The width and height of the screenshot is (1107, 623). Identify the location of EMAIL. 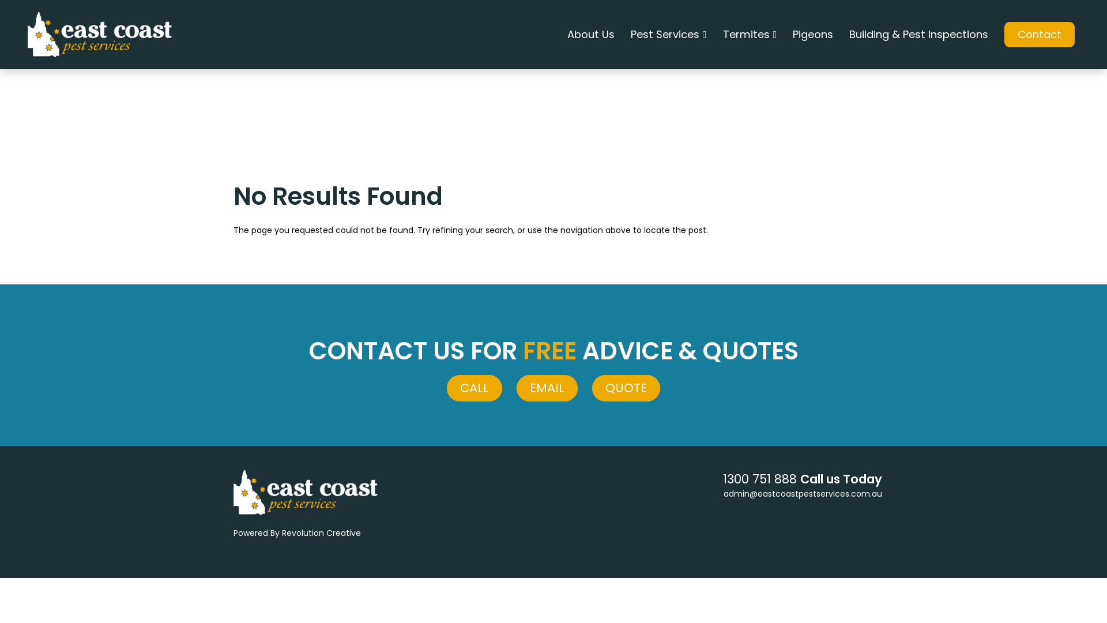
(547, 388).